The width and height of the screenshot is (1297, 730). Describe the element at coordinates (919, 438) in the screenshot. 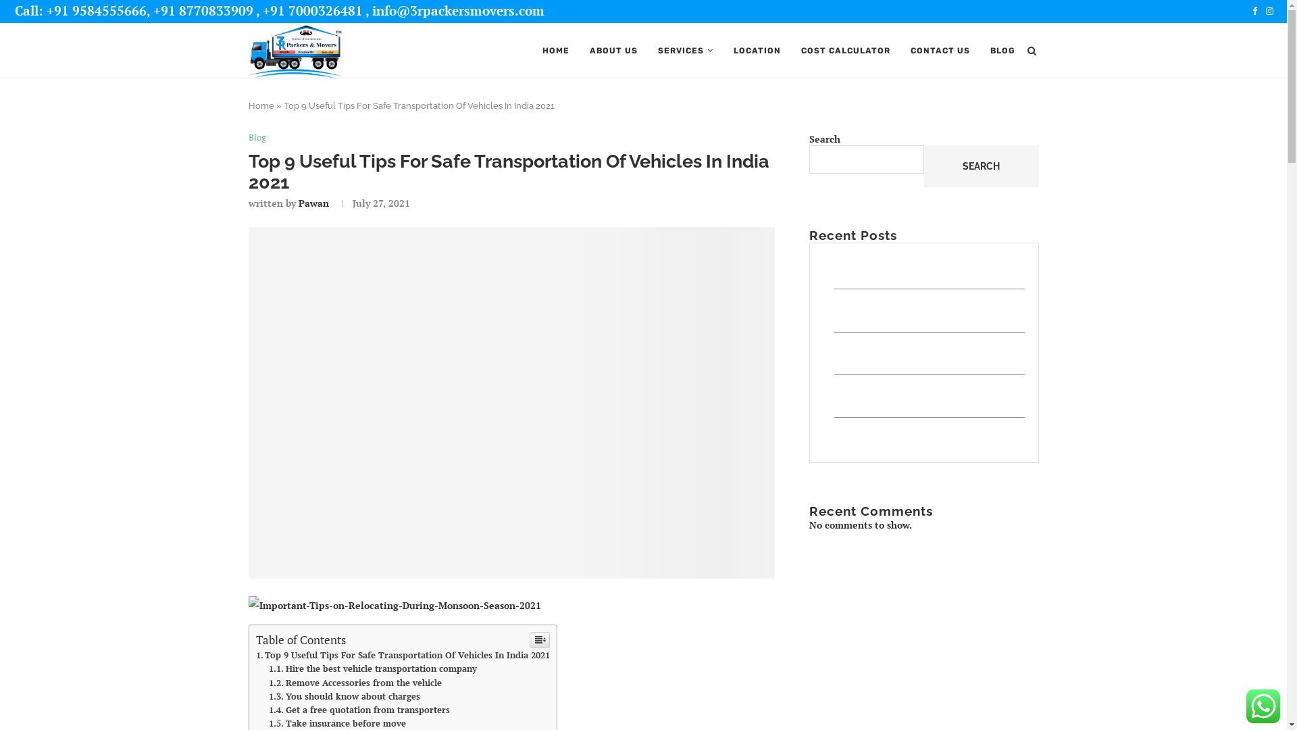

I see `The Cheapest City In India To Live At Budget Friendly 2021` at that location.